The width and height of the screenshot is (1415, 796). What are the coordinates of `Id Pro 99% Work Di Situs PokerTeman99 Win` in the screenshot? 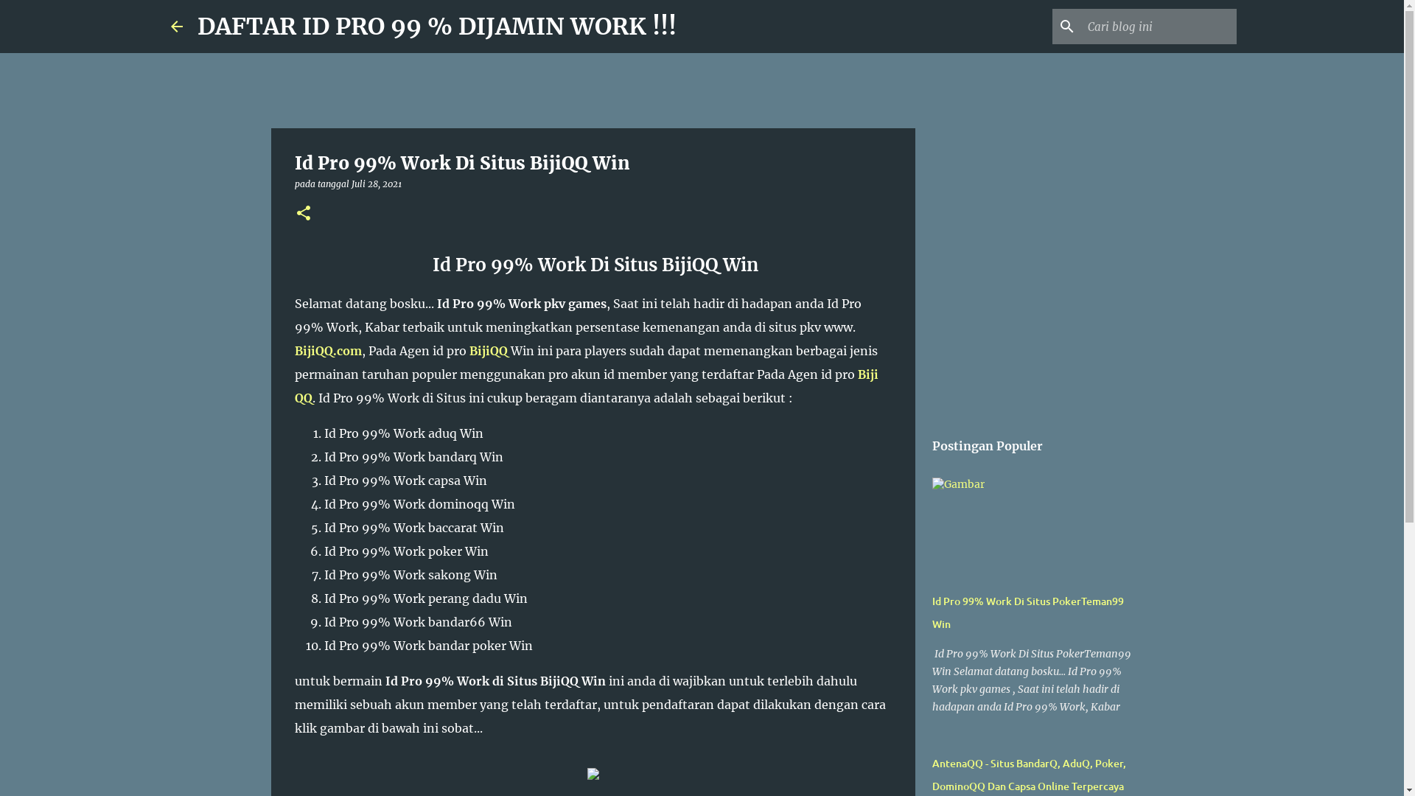 It's located at (1028, 612).